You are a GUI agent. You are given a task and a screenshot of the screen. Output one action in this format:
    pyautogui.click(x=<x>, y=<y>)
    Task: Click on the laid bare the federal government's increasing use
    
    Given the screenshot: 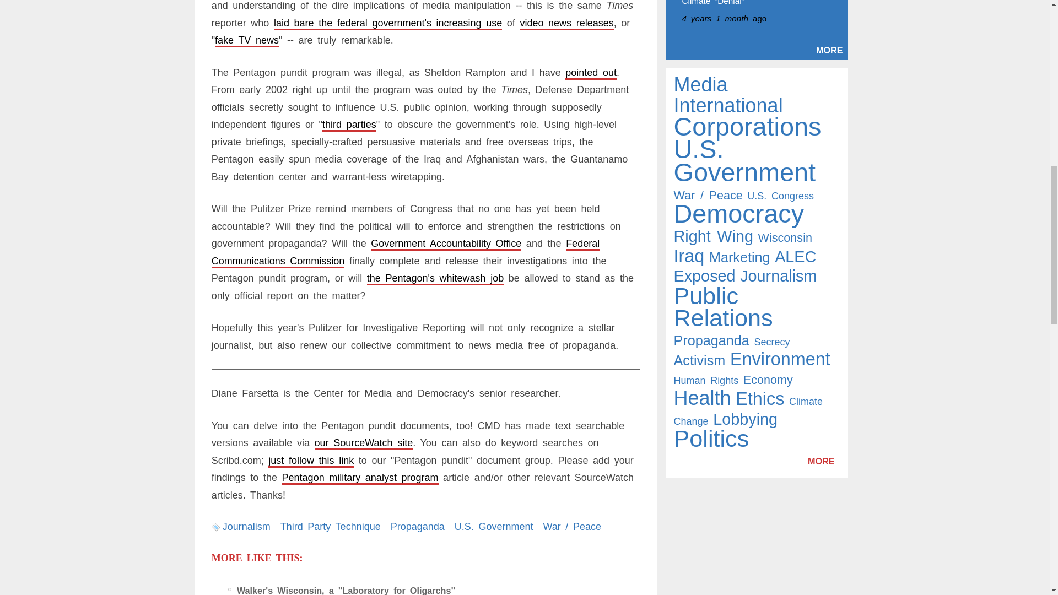 What is the action you would take?
    pyautogui.click(x=388, y=23)
    